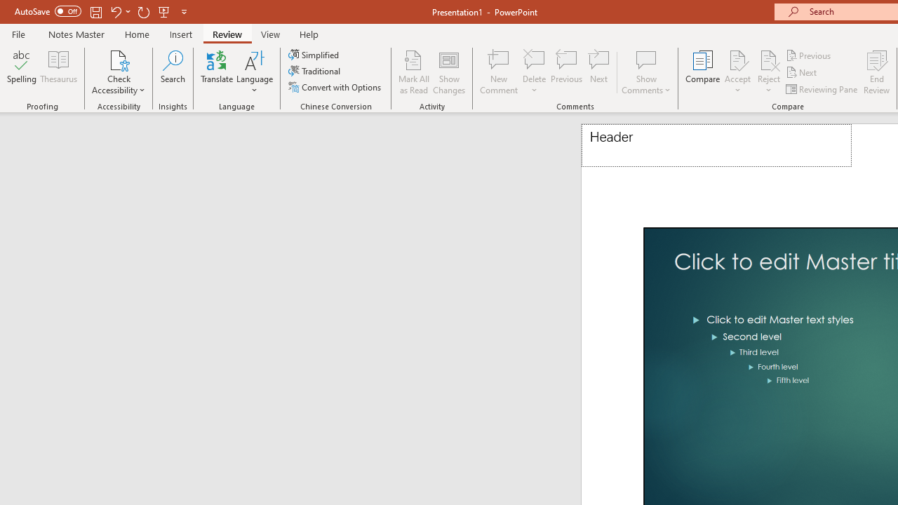 The width and height of the screenshot is (898, 505). What do you see at coordinates (810, 55) in the screenshot?
I see `Previous` at bounding box center [810, 55].